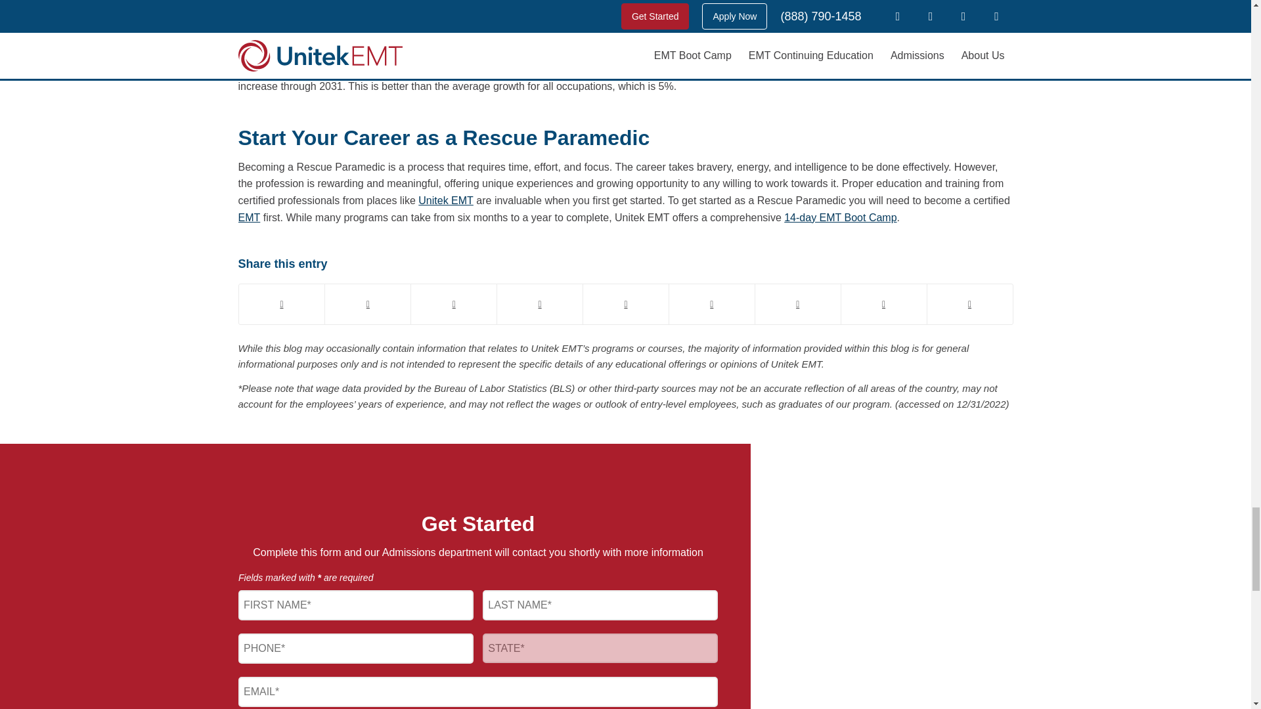 The width and height of the screenshot is (1261, 709). What do you see at coordinates (446, 201) in the screenshot?
I see `Unitek EMT` at bounding box center [446, 201].